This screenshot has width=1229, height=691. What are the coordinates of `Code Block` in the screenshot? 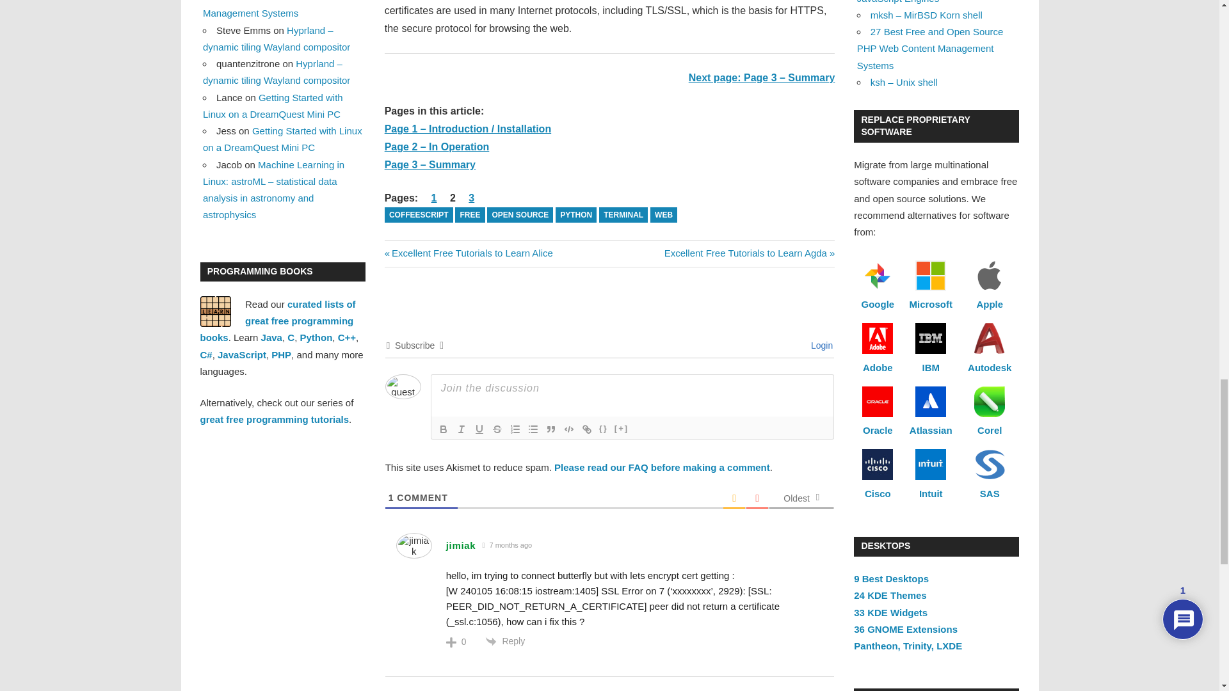 It's located at (419, 215).